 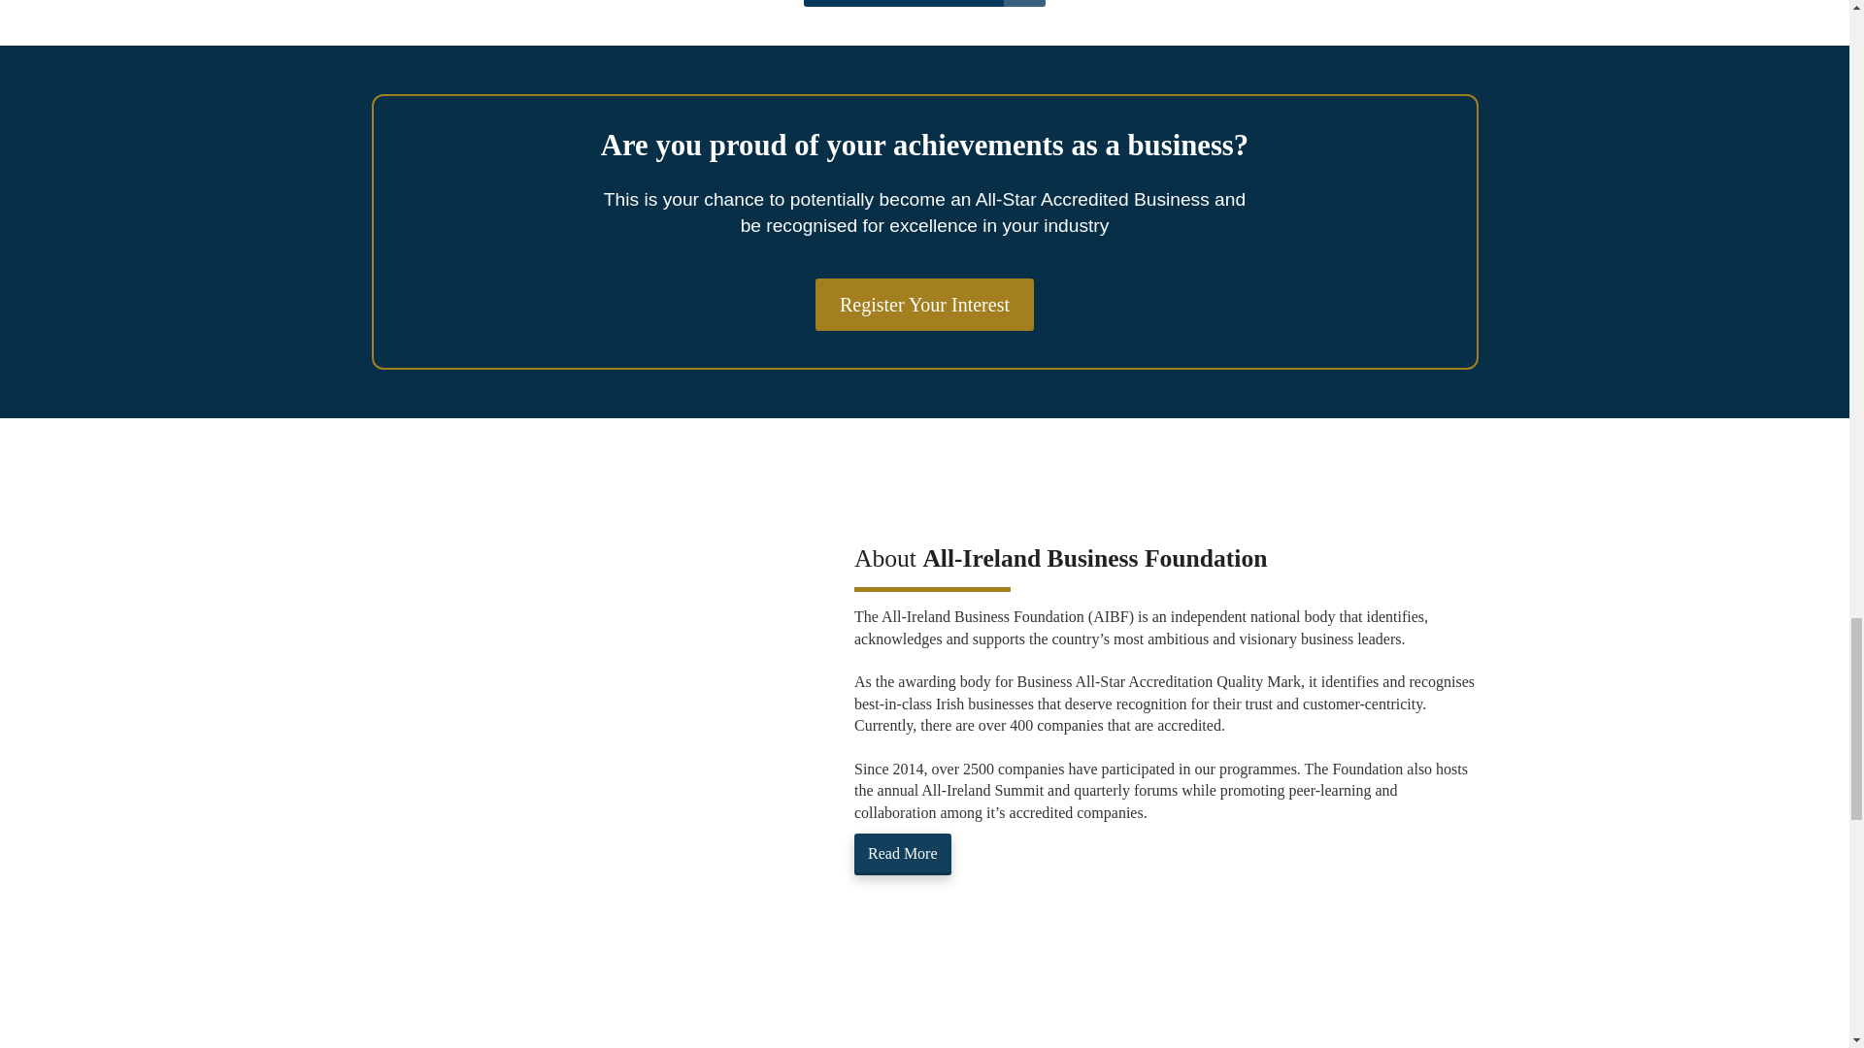 What do you see at coordinates (924, 3) in the screenshot?
I see `Reserve Your Place` at bounding box center [924, 3].